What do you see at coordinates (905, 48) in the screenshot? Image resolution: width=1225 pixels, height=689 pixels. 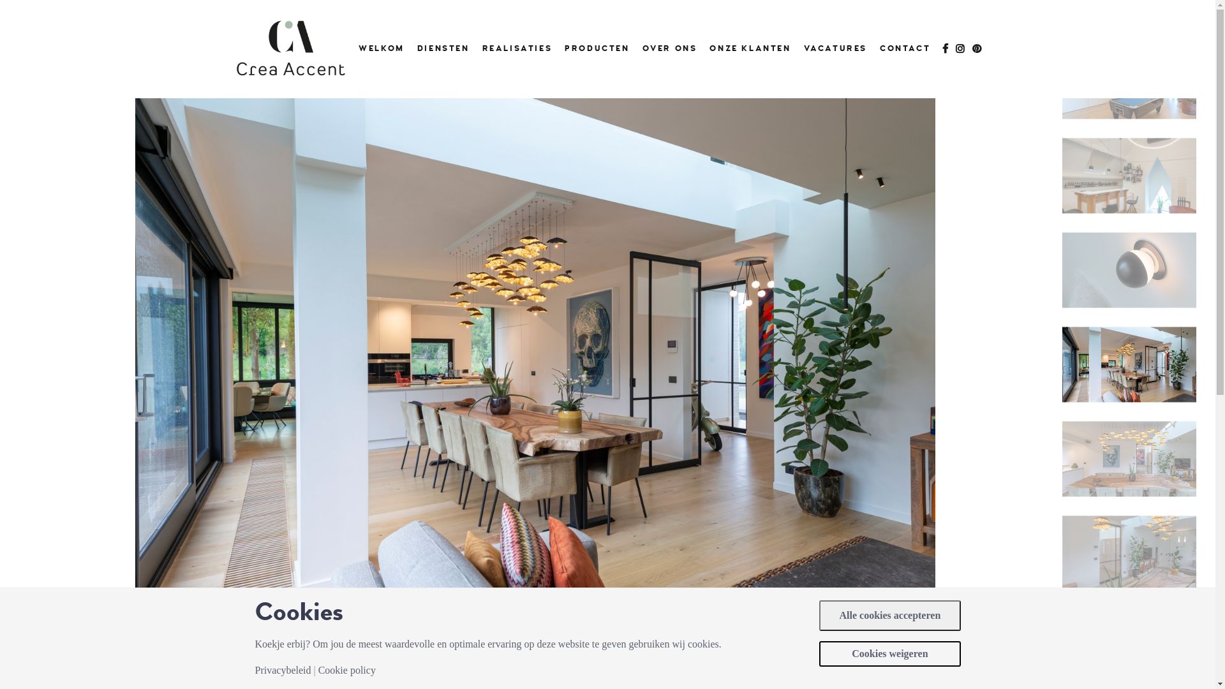 I see `CONTACT` at bounding box center [905, 48].